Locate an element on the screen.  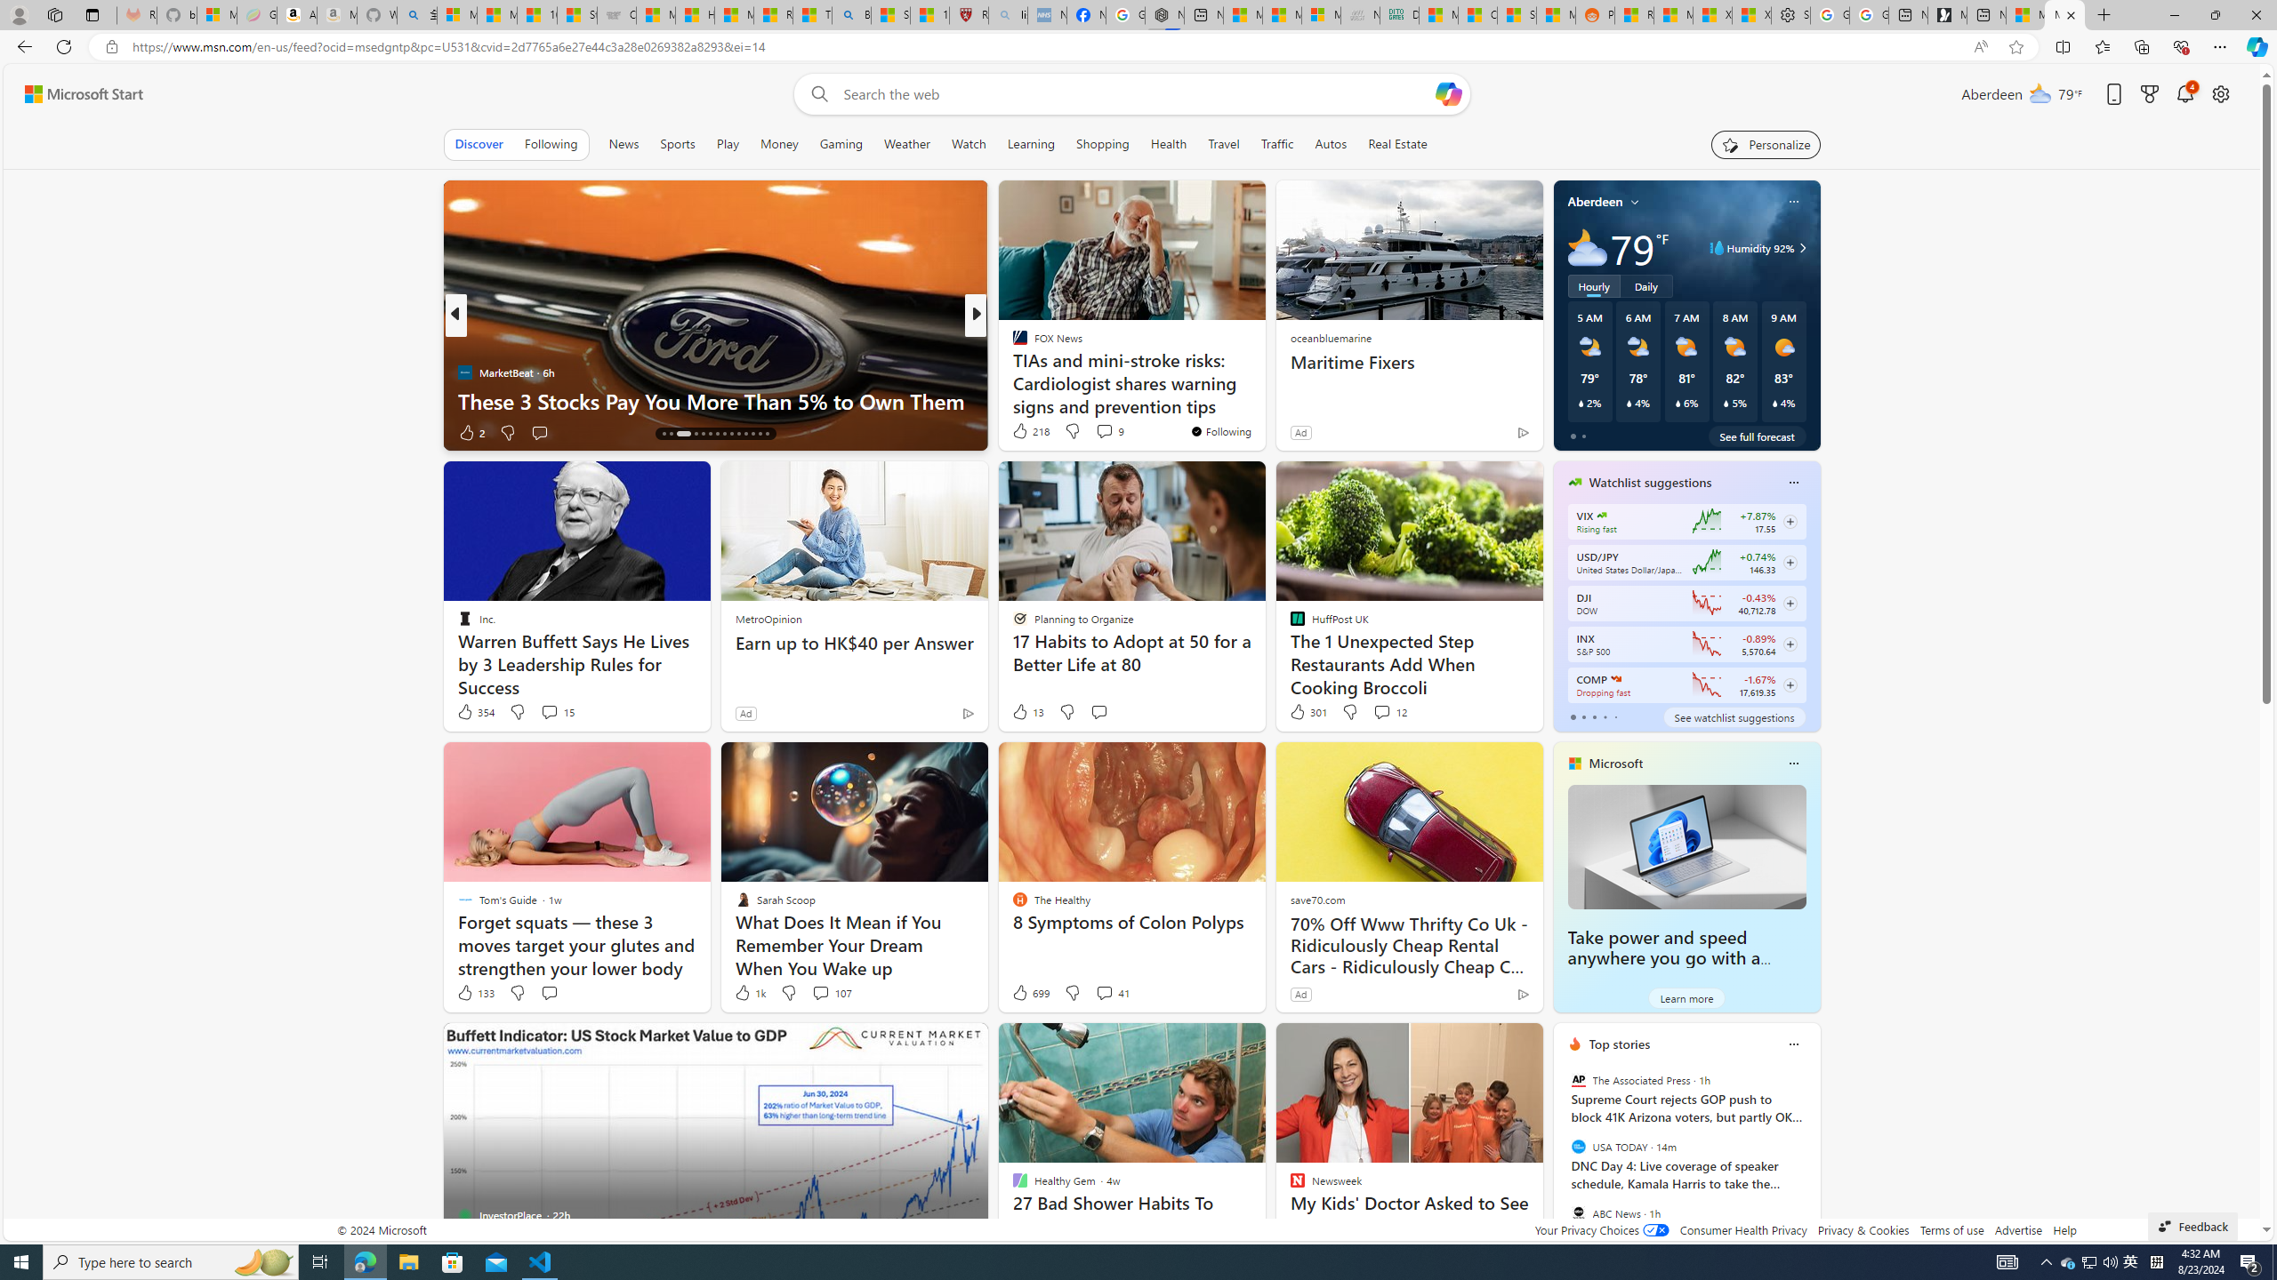
These 3 Stocks Pay You More Than 5% to Own Them is located at coordinates (715, 400).